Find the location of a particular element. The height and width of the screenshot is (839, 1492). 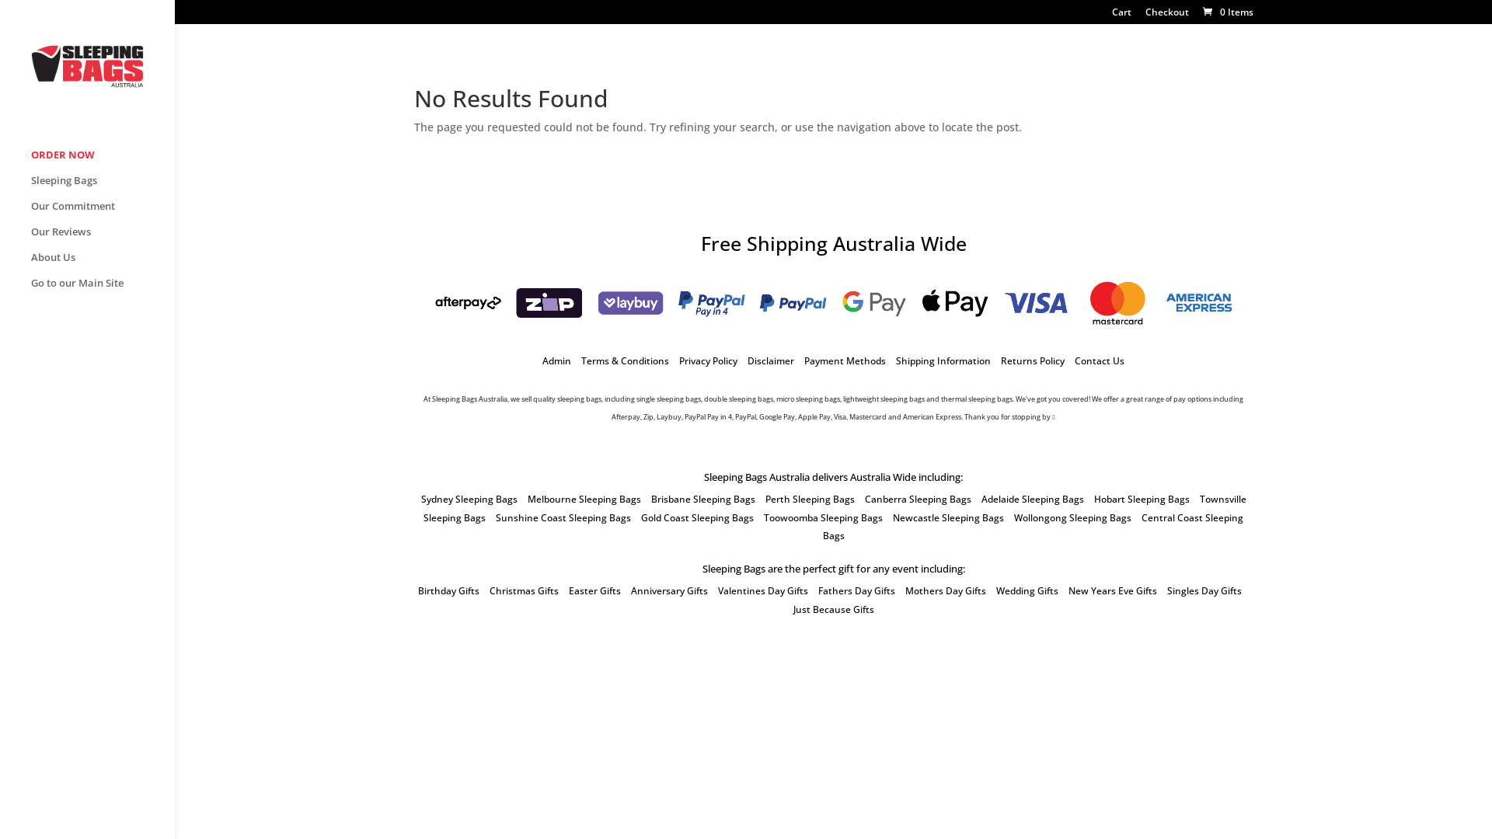

Birthday Gifts is located at coordinates (449, 590).